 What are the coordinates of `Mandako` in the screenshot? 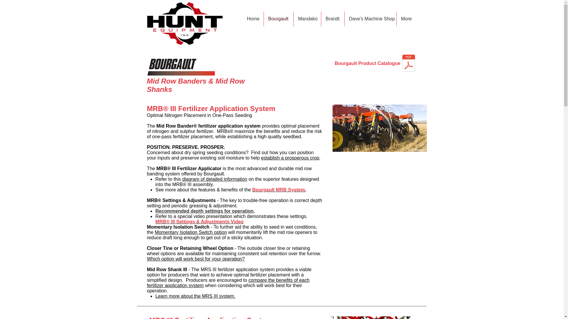 It's located at (307, 19).